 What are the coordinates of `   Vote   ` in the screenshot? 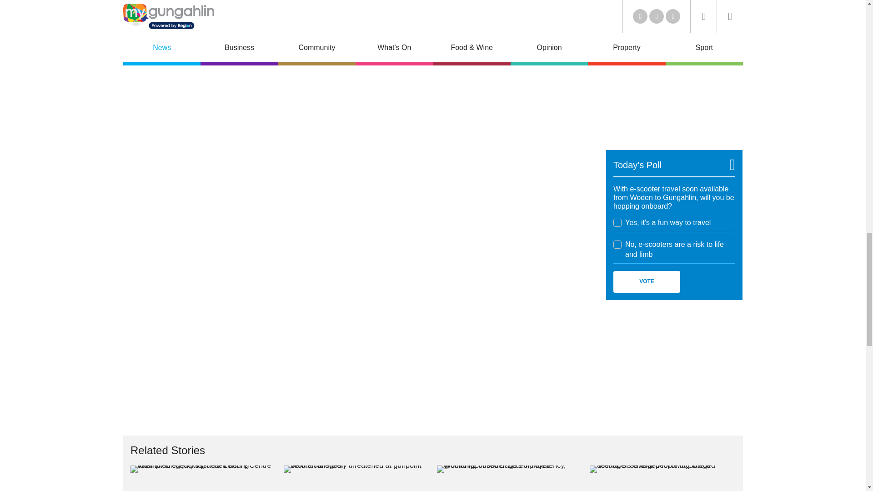 It's located at (647, 282).